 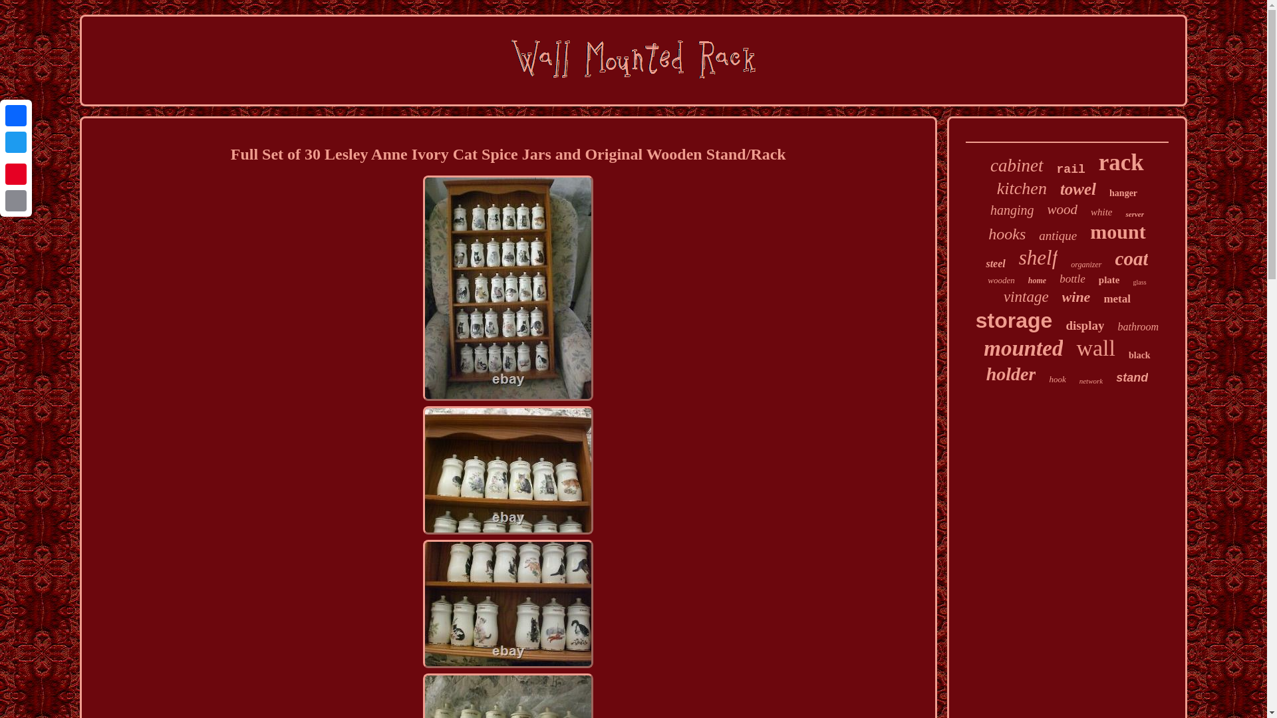 I want to click on Email, so click(x=16, y=200).